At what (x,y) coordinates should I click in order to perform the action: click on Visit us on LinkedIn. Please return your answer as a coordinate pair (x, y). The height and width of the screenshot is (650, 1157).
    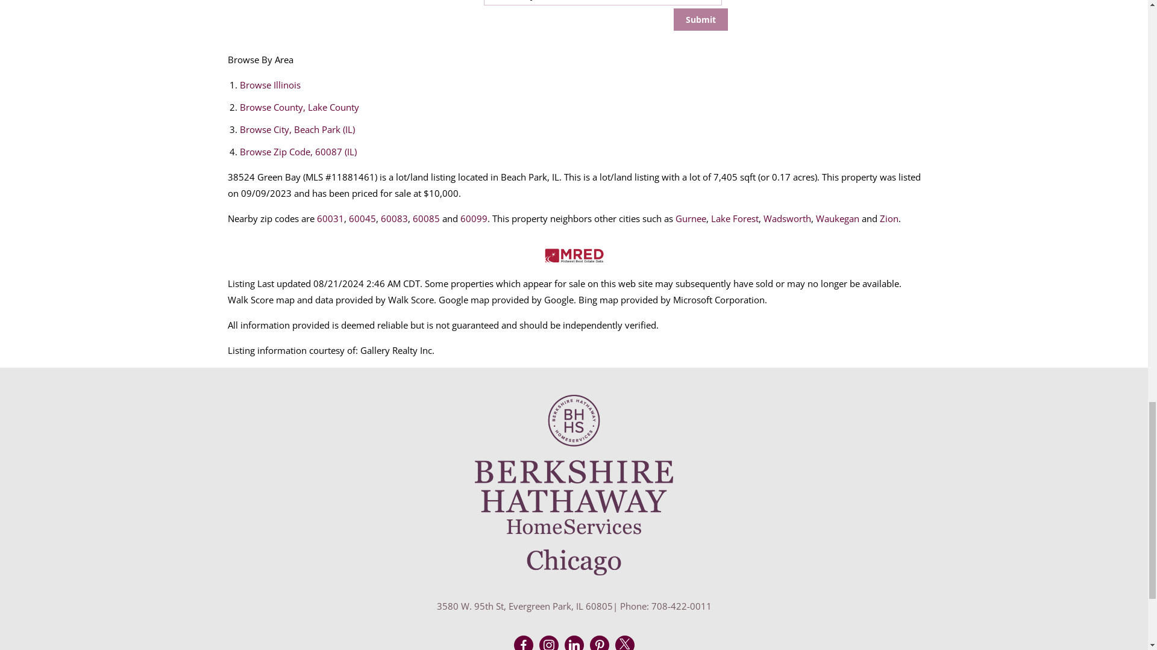
    Looking at the image, I should click on (574, 645).